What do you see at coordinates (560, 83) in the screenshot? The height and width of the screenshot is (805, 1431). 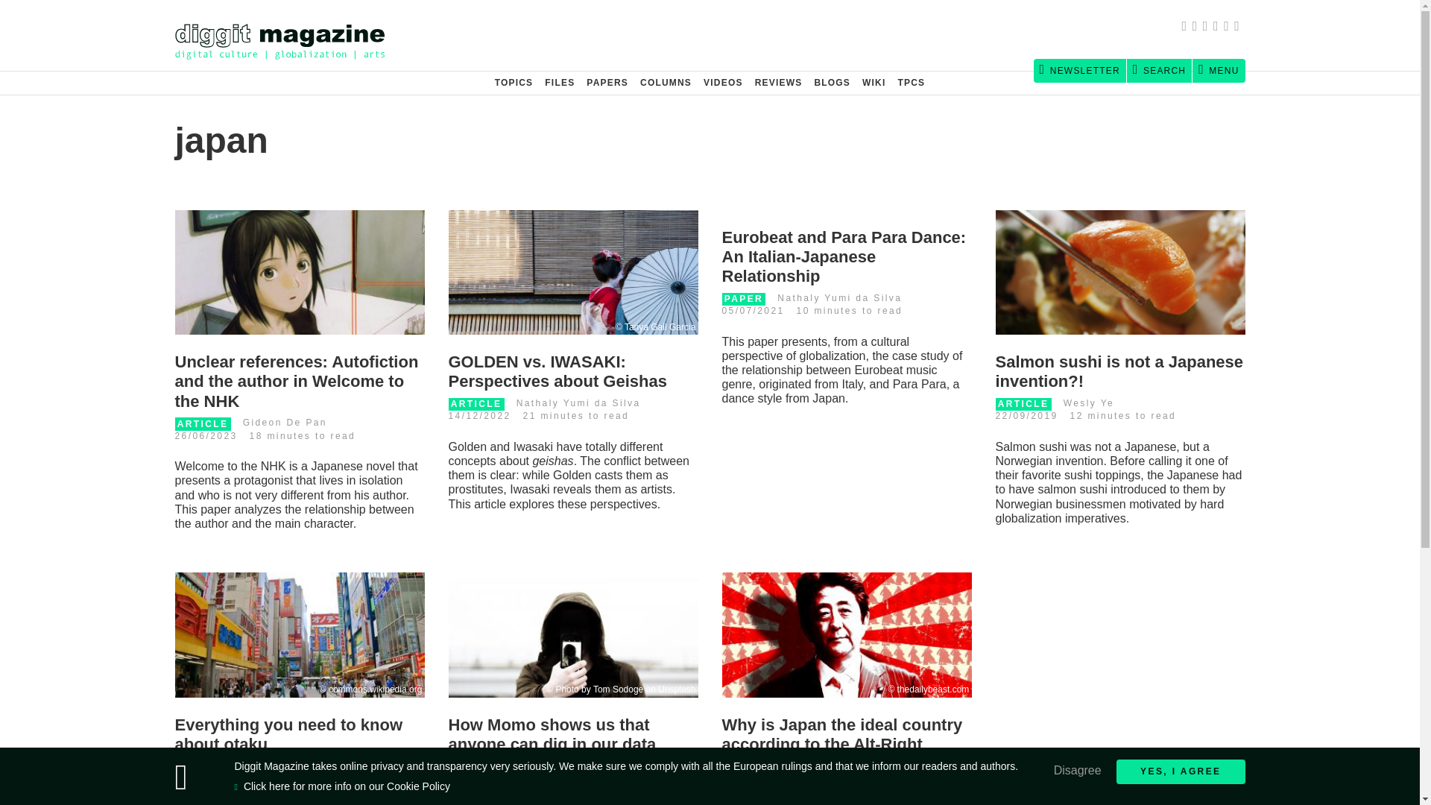 I see `FILES` at bounding box center [560, 83].